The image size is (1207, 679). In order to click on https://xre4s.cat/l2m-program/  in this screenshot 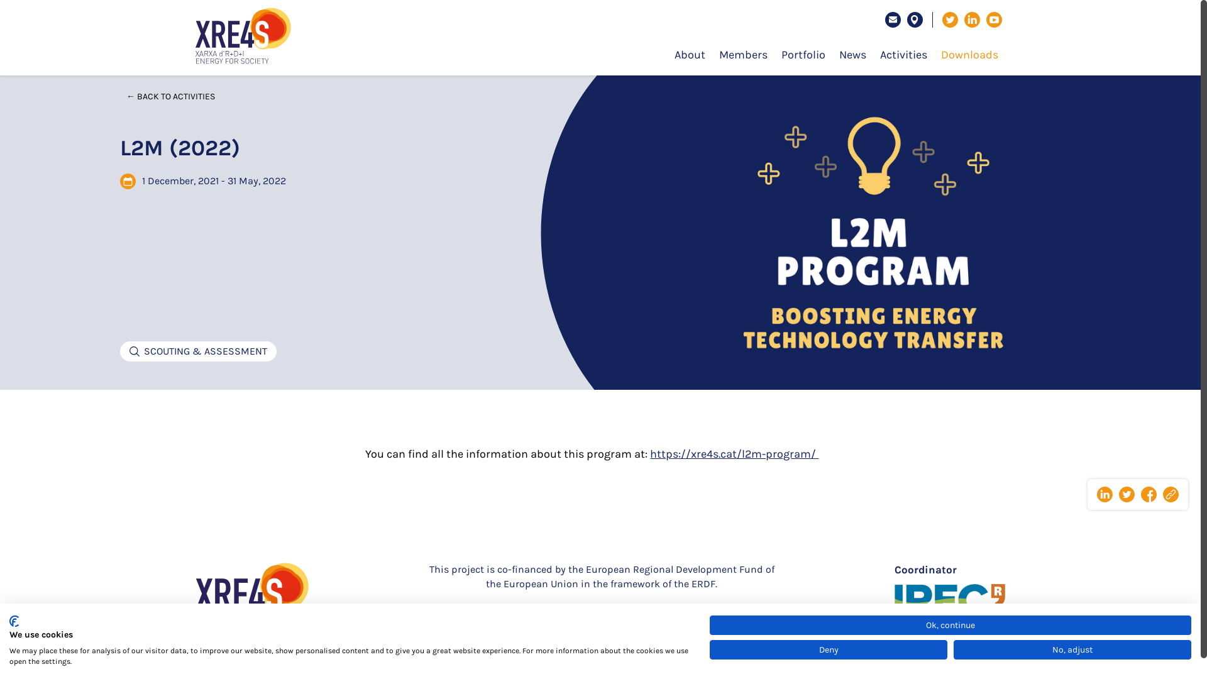, I will do `click(734, 454)`.